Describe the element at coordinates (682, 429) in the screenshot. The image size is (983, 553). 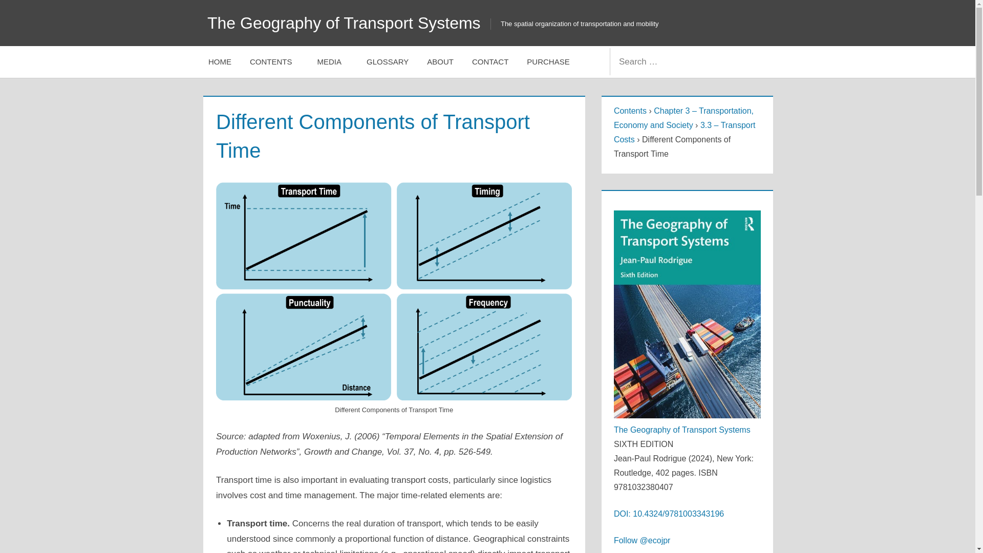
I see `The Geography of Transport Systems` at that location.